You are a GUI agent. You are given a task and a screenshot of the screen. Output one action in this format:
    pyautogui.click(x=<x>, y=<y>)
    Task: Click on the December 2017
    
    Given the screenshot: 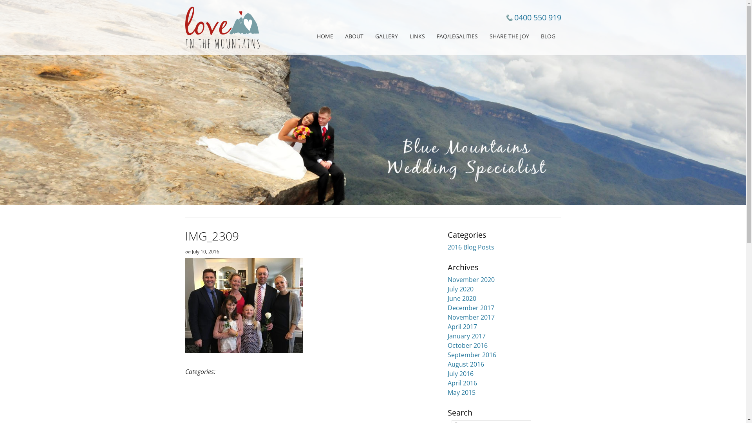 What is the action you would take?
    pyautogui.click(x=471, y=308)
    